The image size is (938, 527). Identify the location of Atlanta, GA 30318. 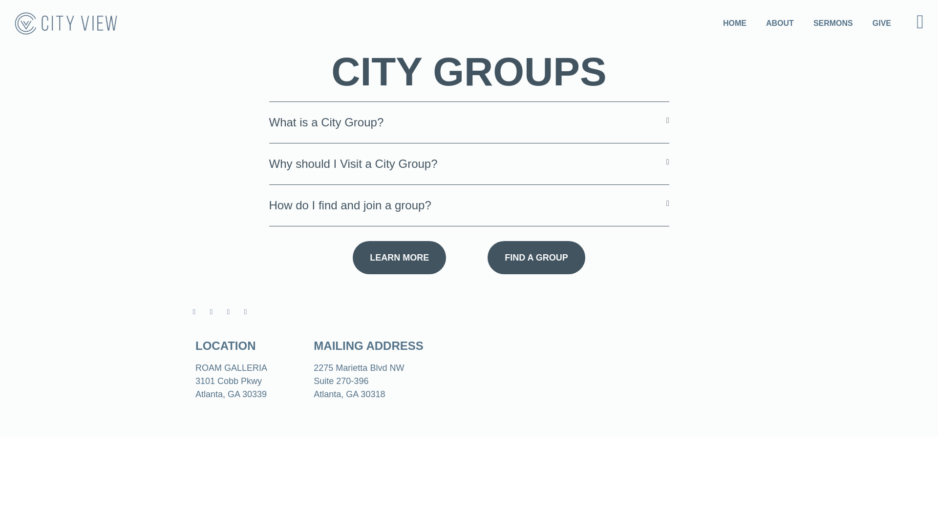
(349, 394).